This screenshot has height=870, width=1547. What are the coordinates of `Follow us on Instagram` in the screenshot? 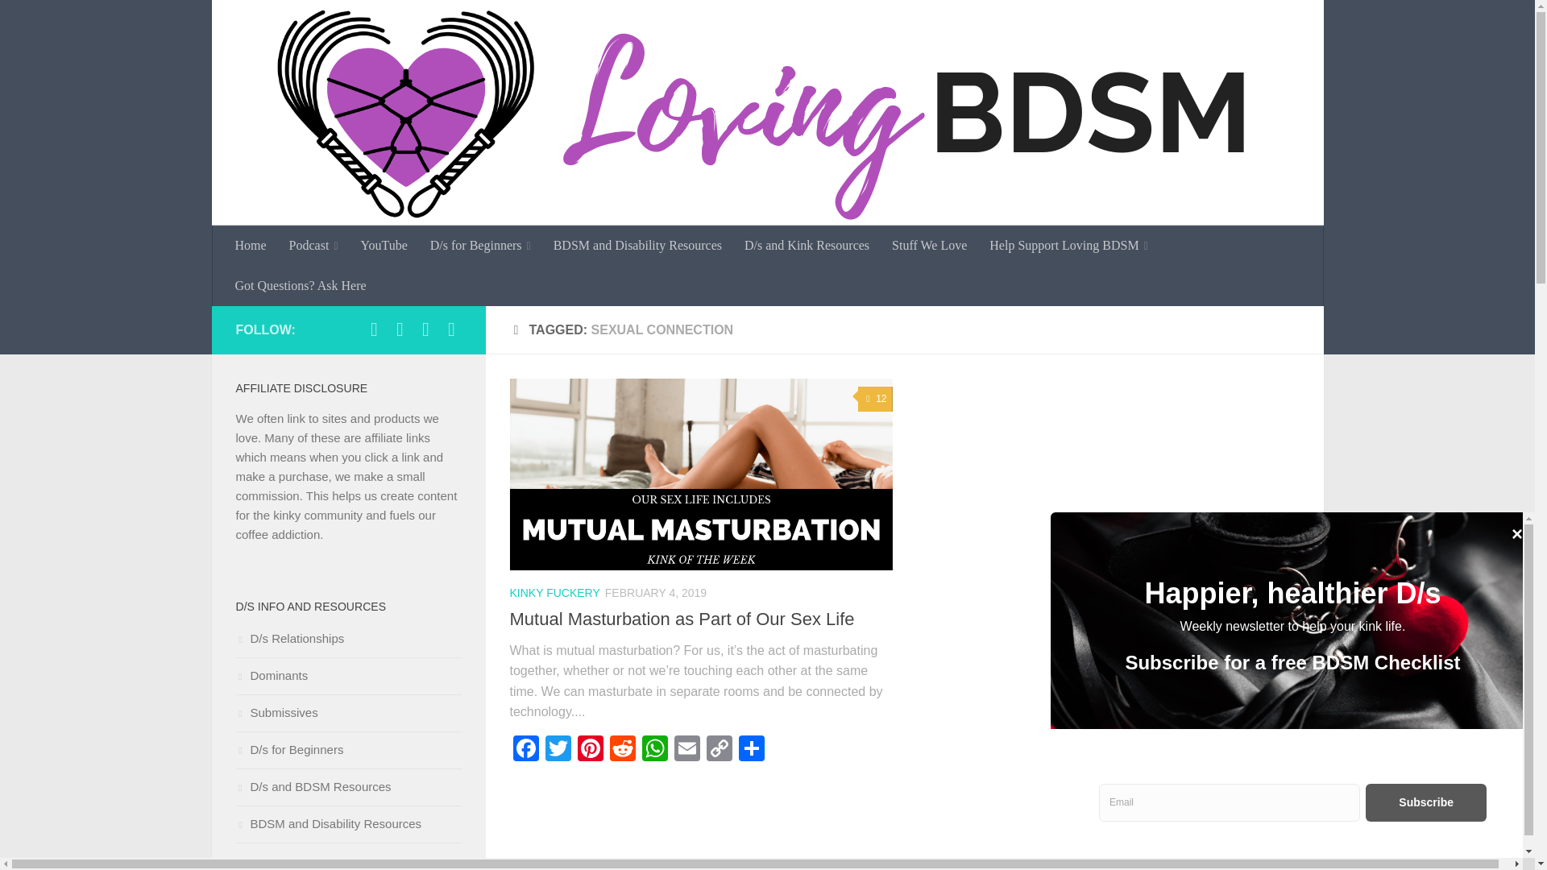 It's located at (400, 329).